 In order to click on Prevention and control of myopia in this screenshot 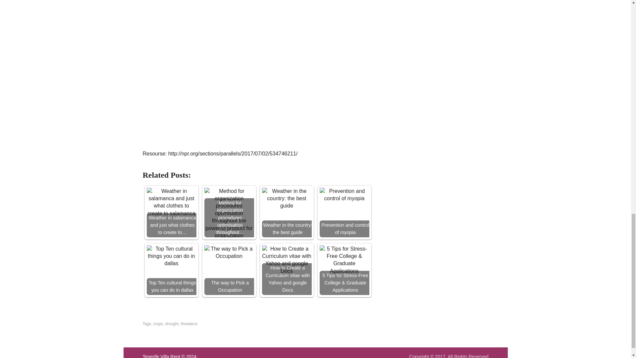, I will do `click(344, 212)`.